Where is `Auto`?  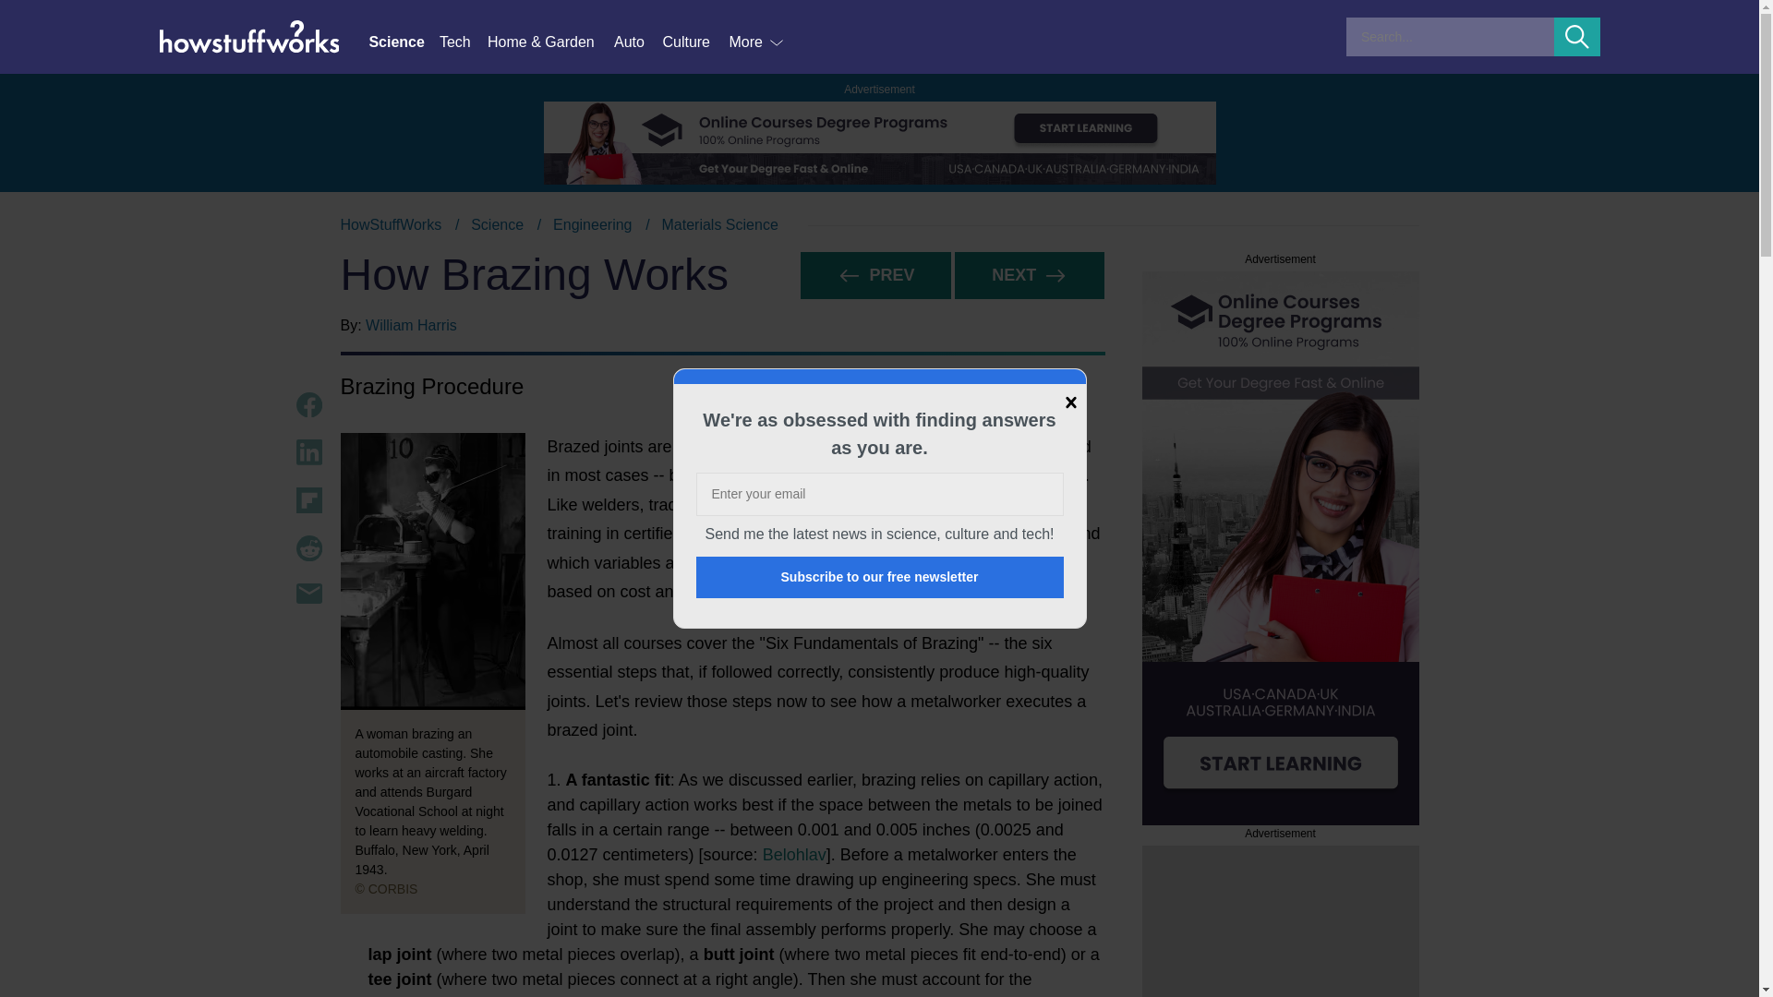 Auto is located at coordinates (637, 42).